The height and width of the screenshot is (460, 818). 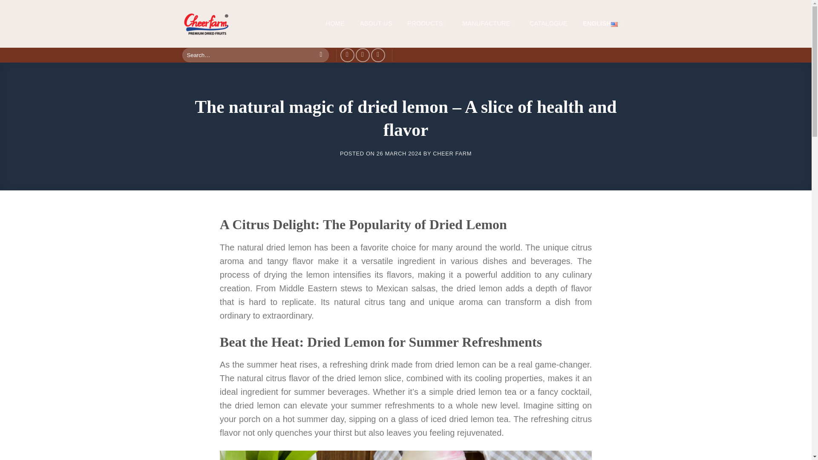 I want to click on HOME, so click(x=335, y=23).